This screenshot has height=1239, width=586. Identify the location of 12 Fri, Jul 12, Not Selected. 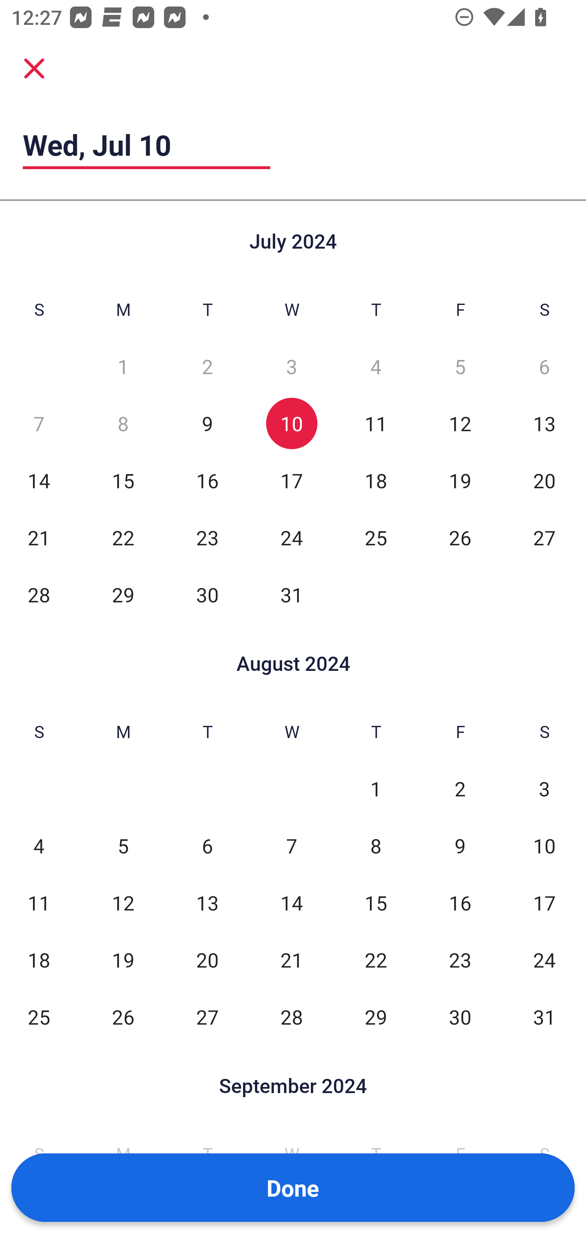
(460, 423).